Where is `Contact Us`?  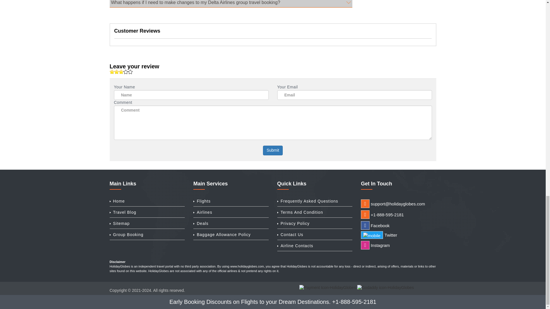
Contact Us is located at coordinates (292, 235).